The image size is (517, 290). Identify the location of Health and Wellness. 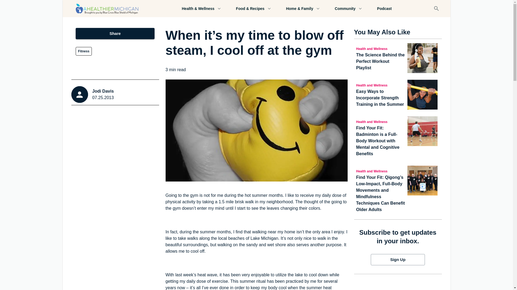
(381, 85).